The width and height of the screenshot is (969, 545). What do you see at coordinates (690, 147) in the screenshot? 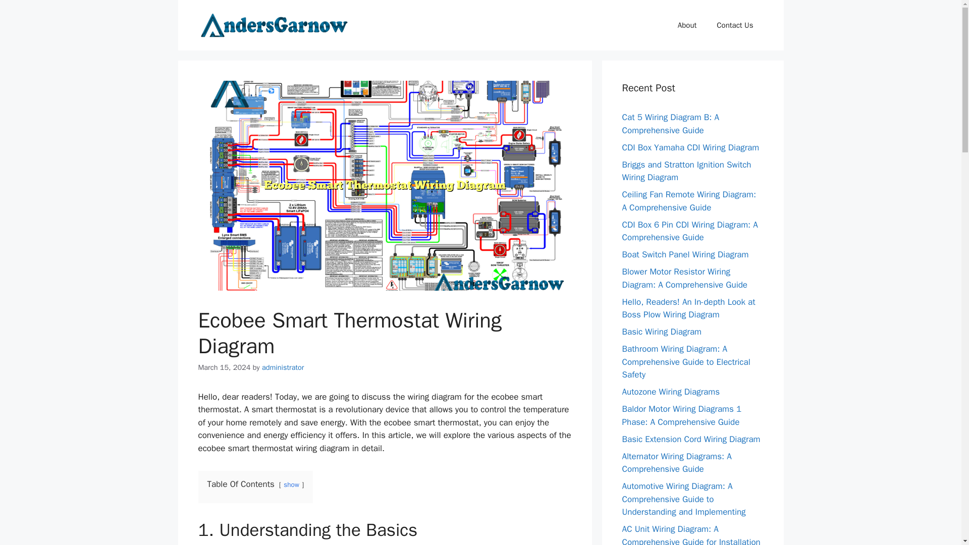
I see `CDI Box Yamaha CDI Wiring Diagram` at bounding box center [690, 147].